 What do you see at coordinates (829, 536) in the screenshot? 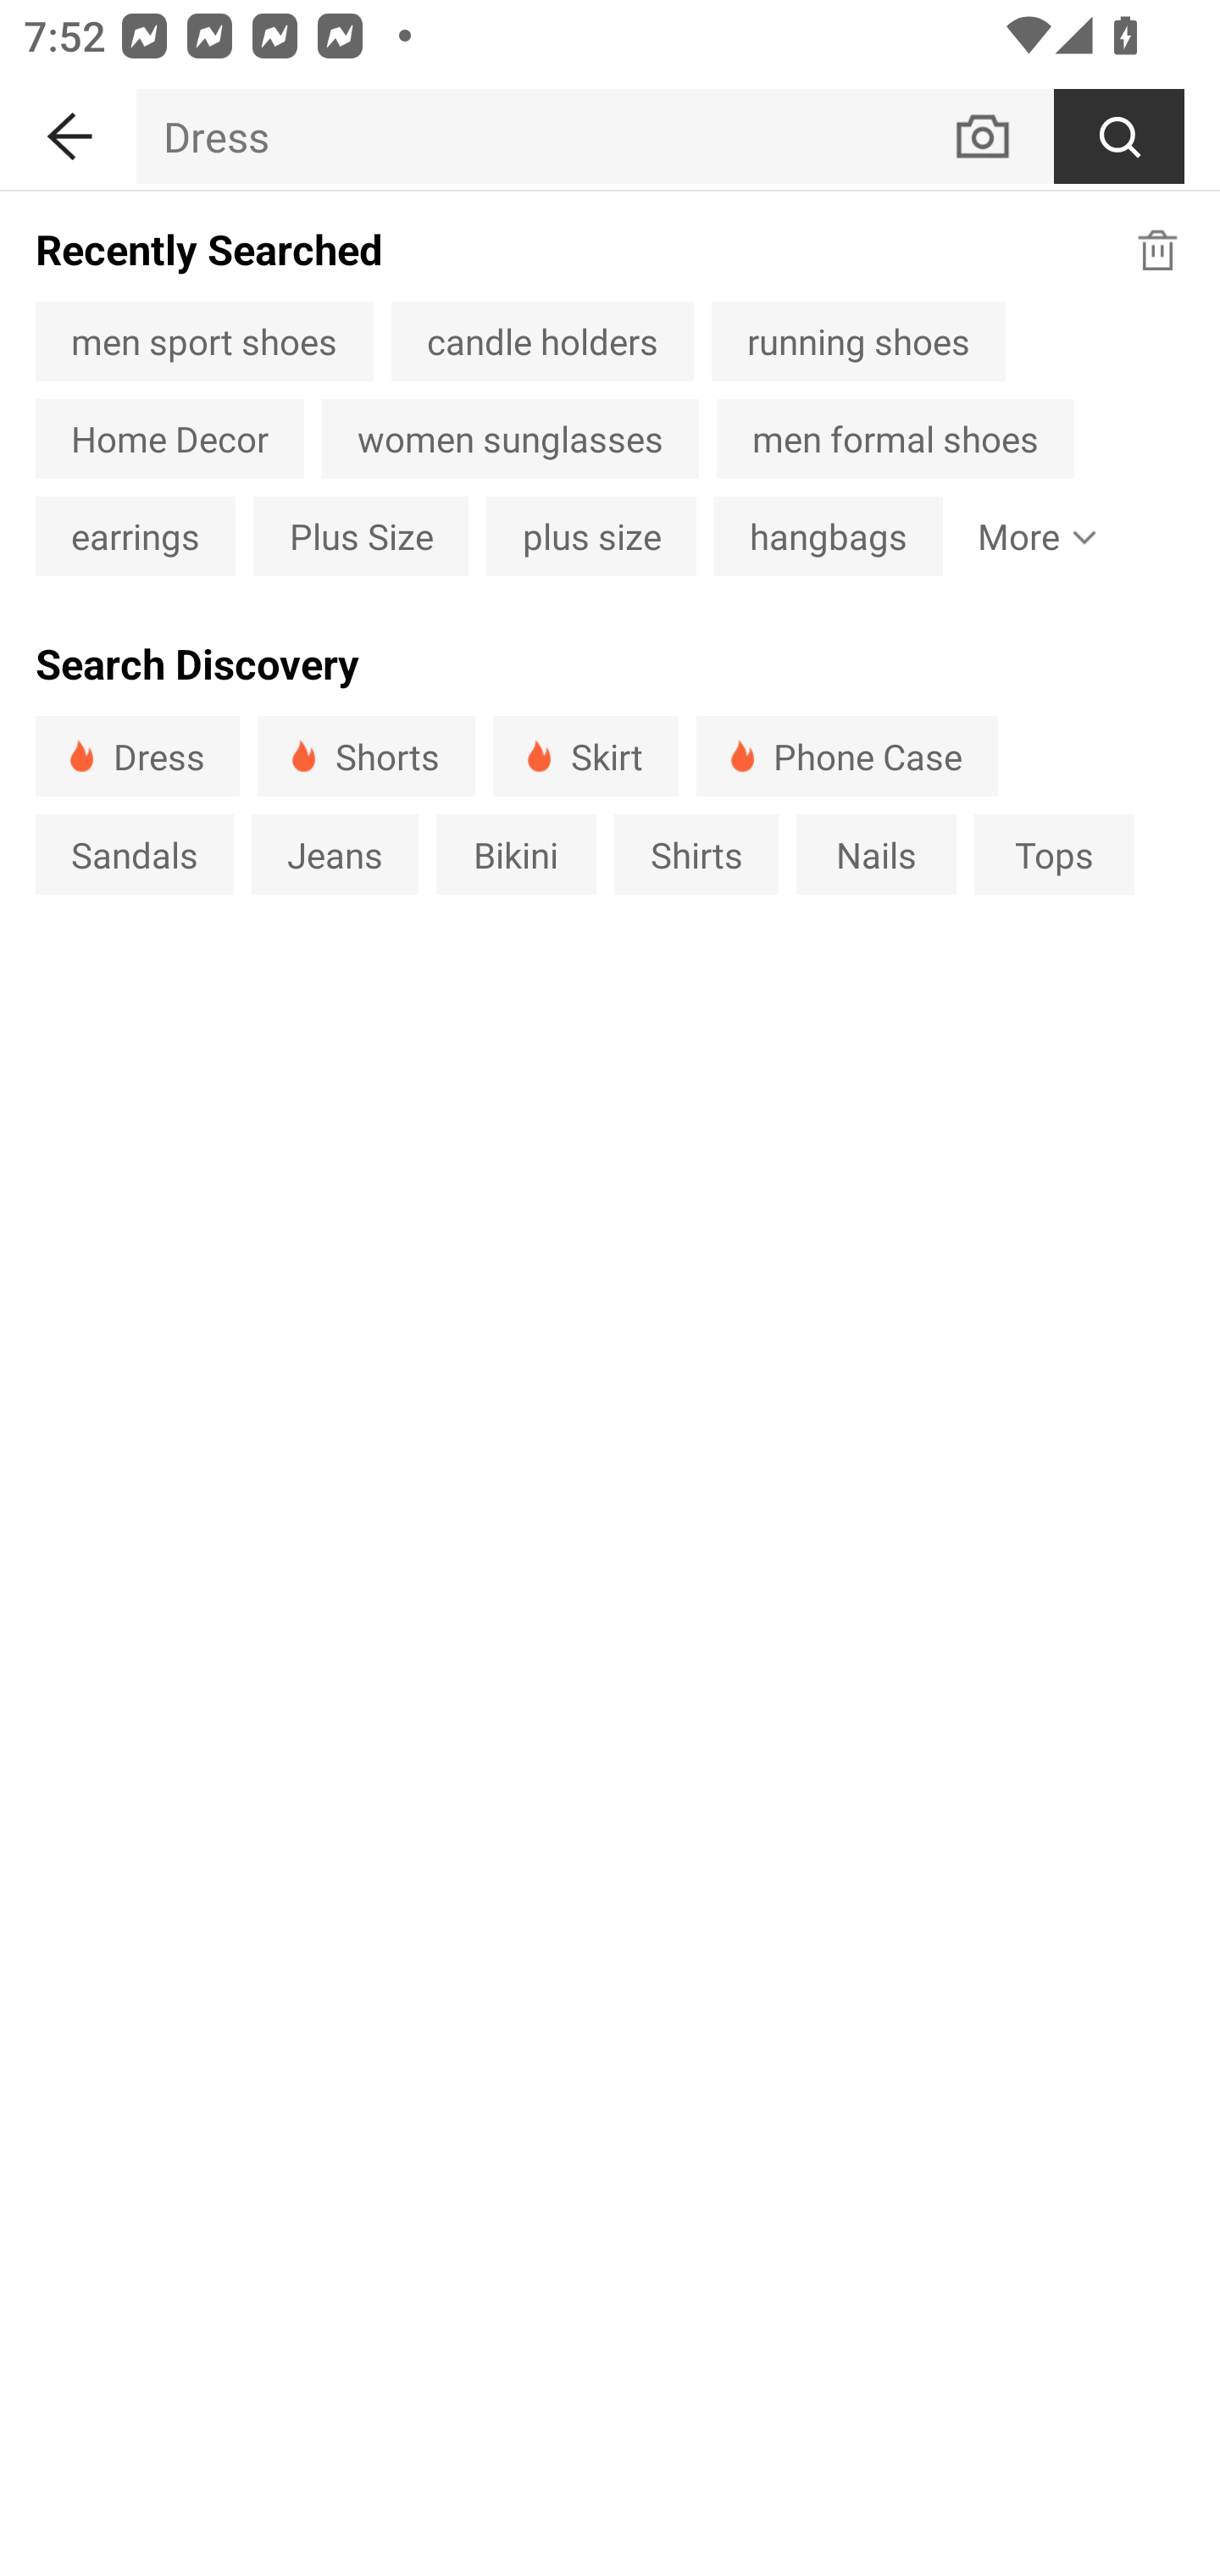
I see `hangbags` at bounding box center [829, 536].